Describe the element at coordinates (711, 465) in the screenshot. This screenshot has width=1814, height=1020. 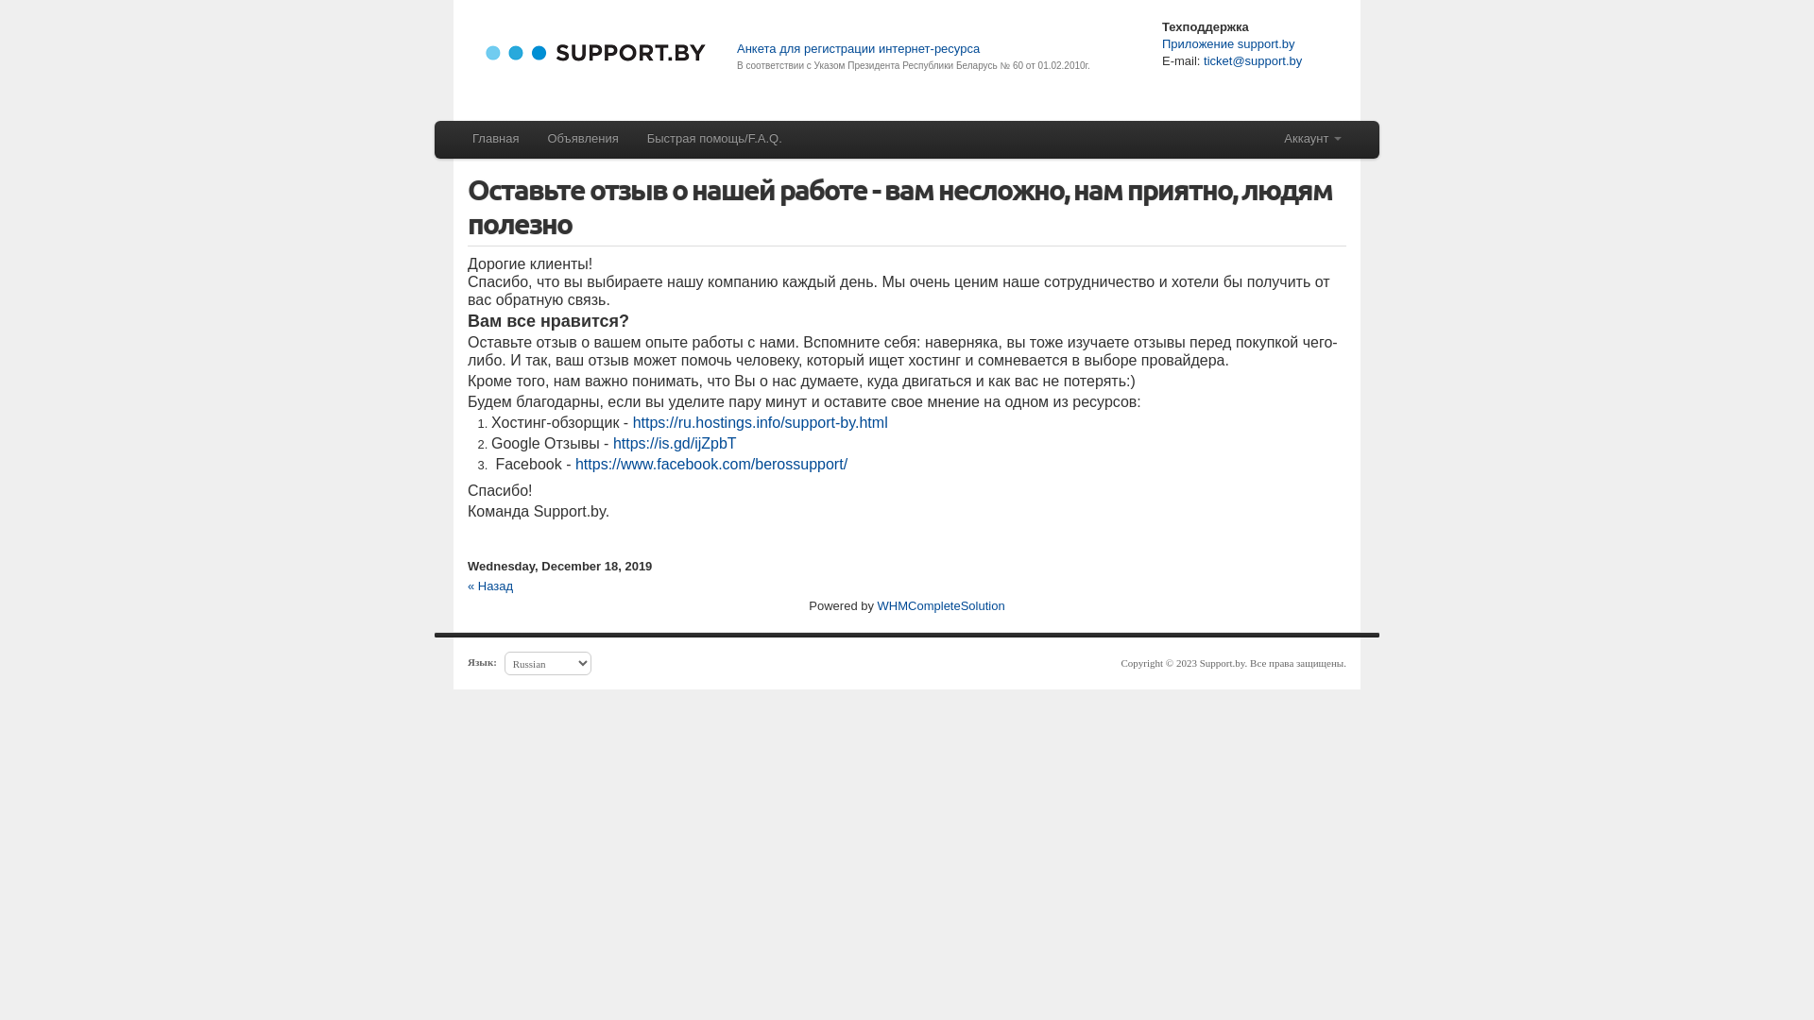
I see `https://www.facebook.com/berossupport/` at that location.